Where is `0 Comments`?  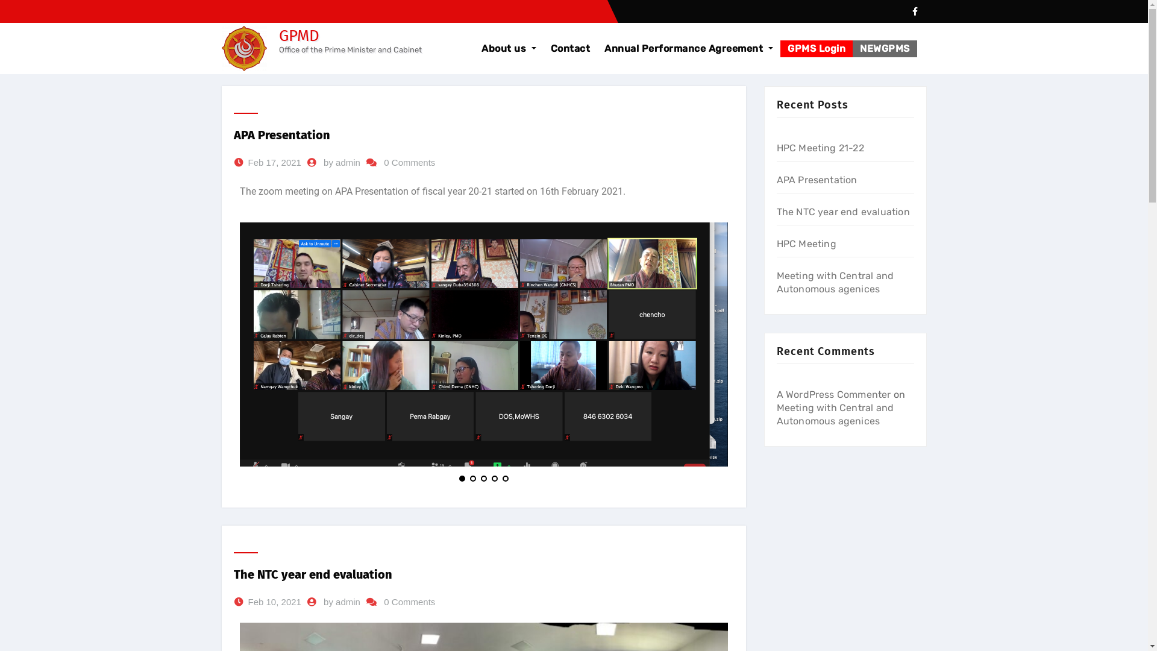
0 Comments is located at coordinates (410, 603).